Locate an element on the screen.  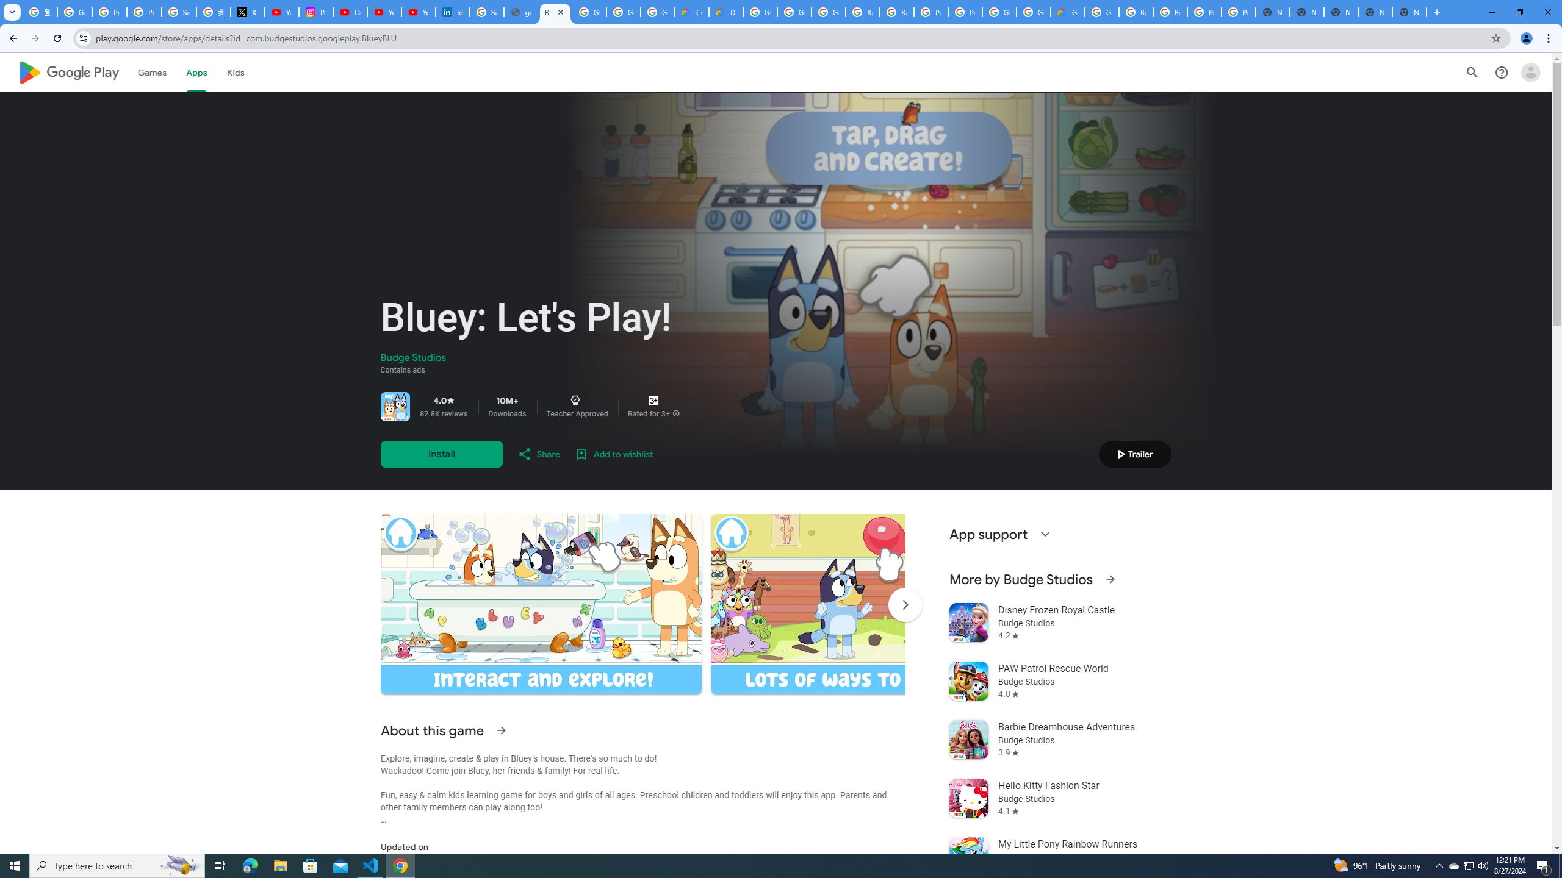
Customer Care | Google Cloud is located at coordinates (692, 12).